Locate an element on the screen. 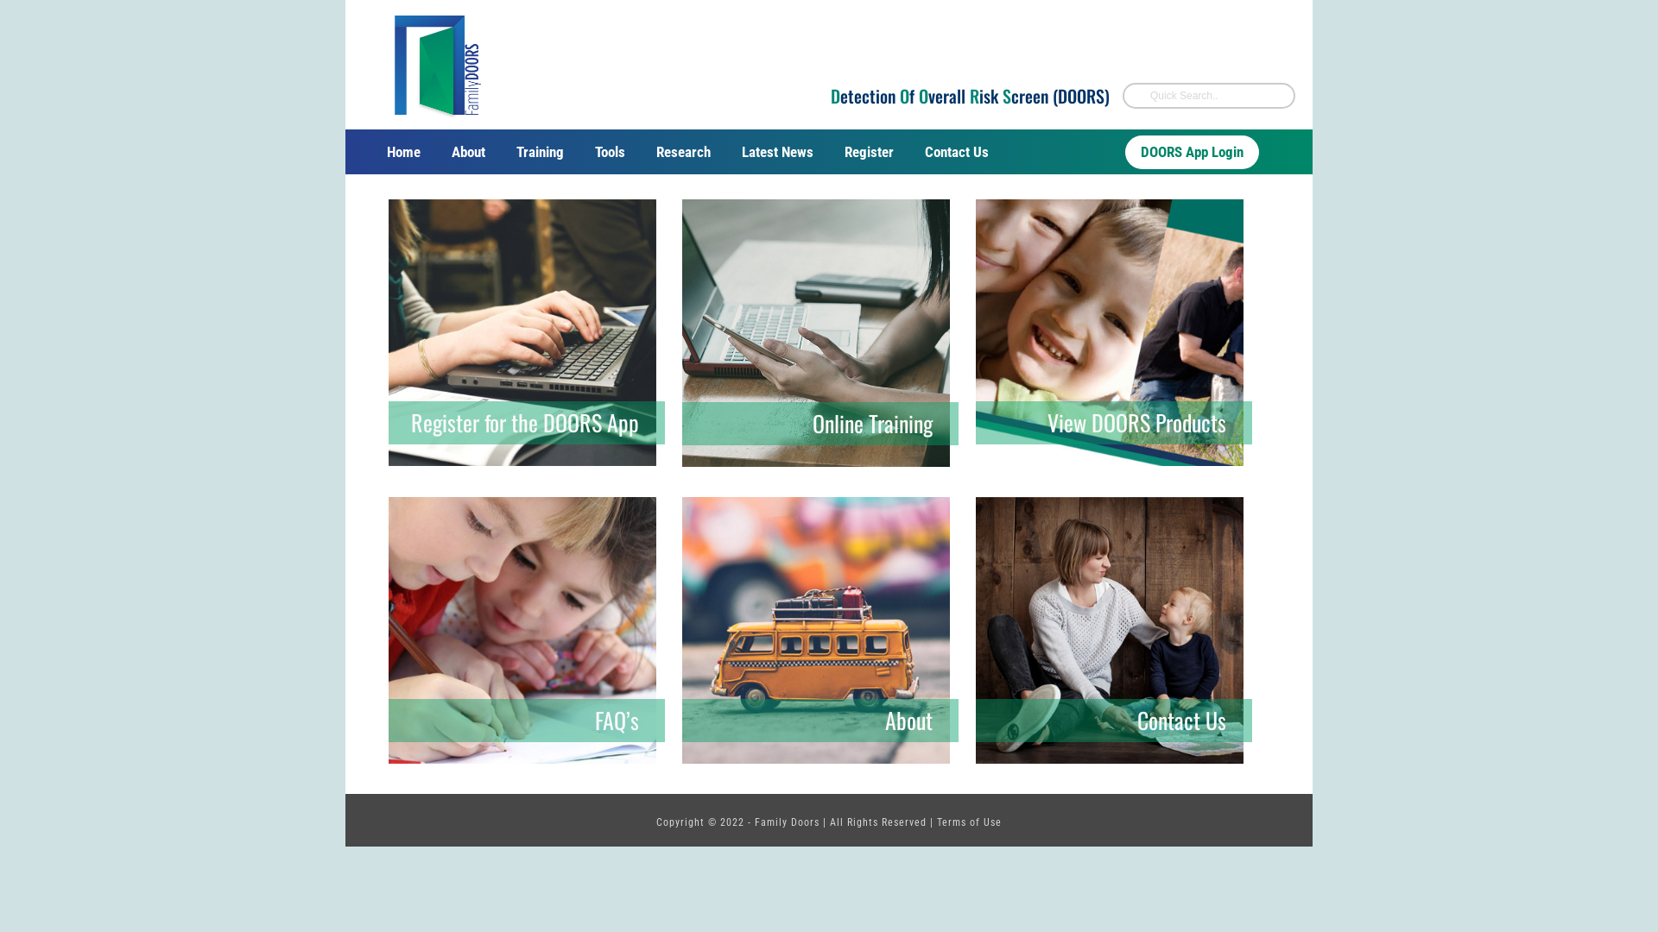 The image size is (1658, 932). Latest News is located at coordinates (777, 152).